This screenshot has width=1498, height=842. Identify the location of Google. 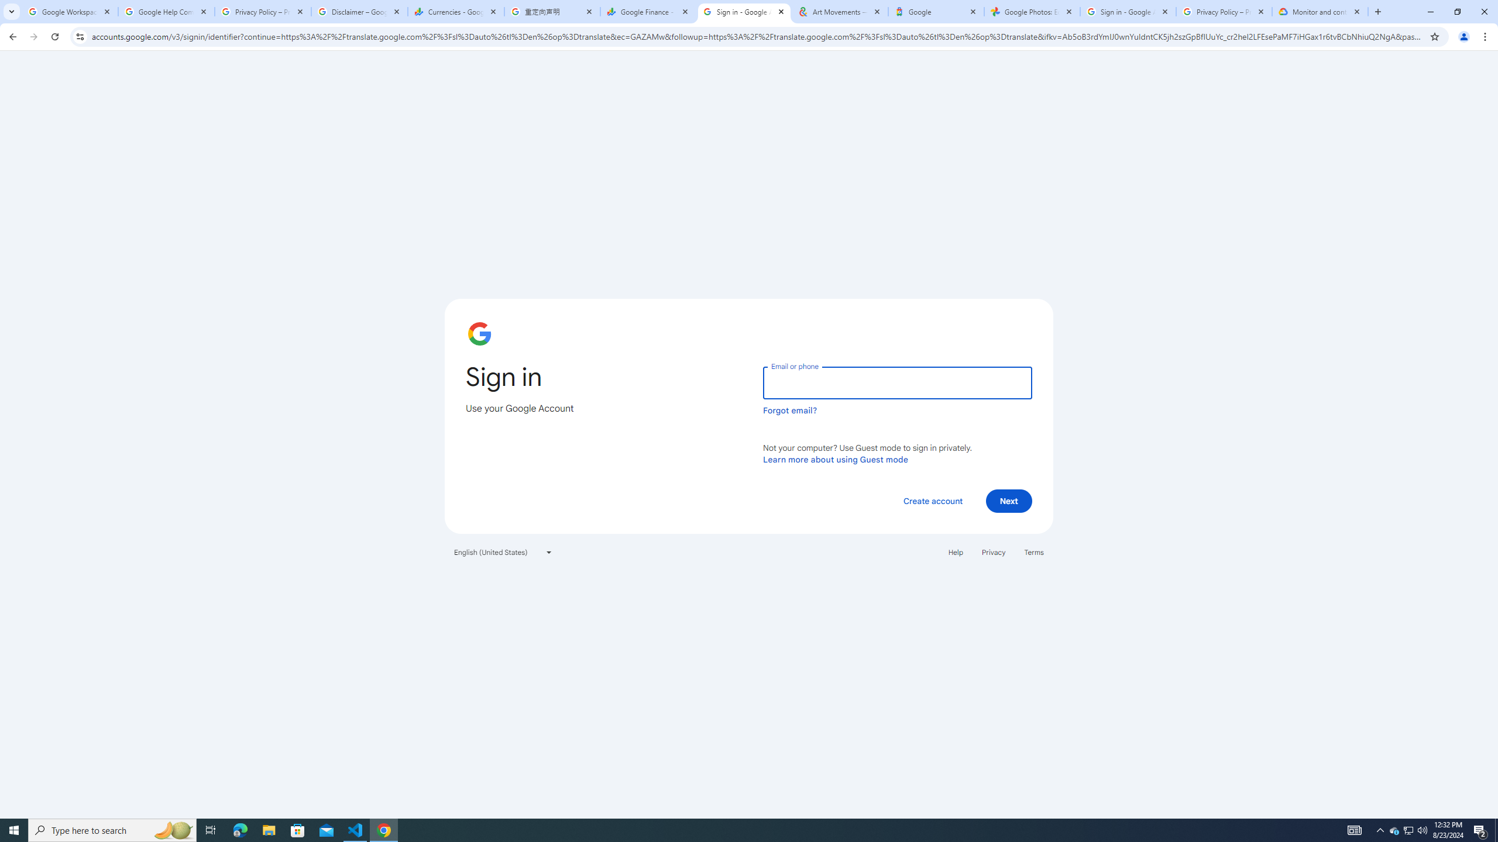
(936, 12).